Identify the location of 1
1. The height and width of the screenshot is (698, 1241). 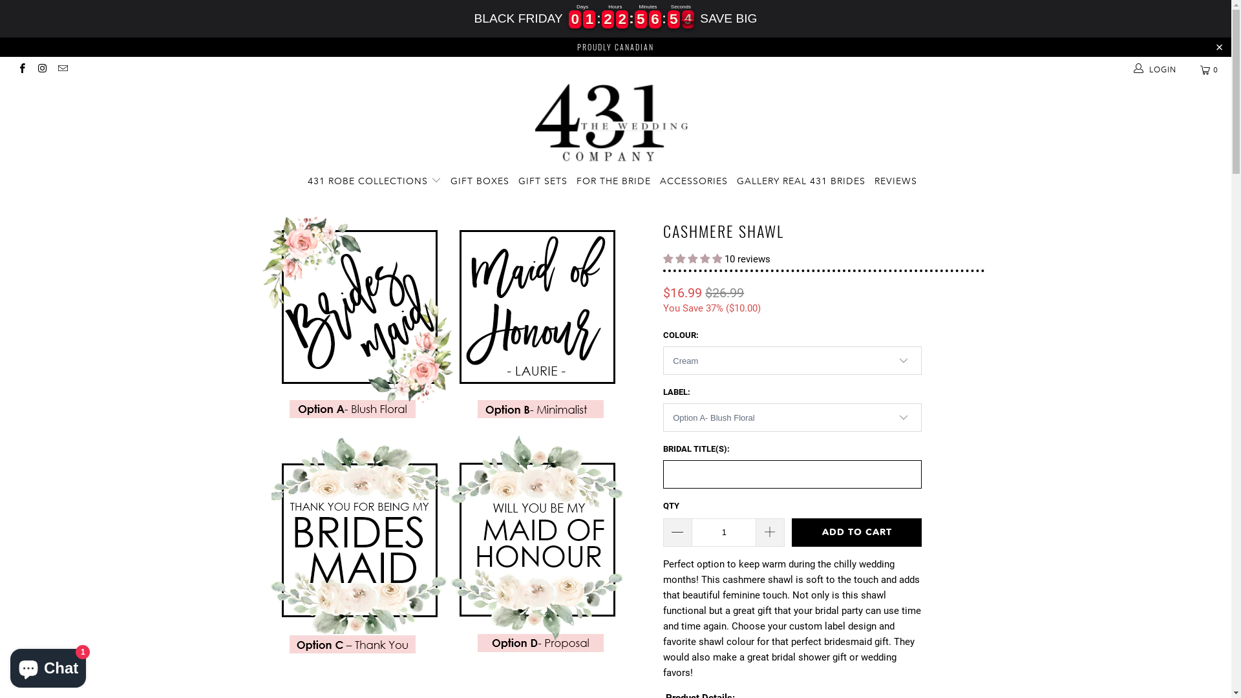
(622, 19).